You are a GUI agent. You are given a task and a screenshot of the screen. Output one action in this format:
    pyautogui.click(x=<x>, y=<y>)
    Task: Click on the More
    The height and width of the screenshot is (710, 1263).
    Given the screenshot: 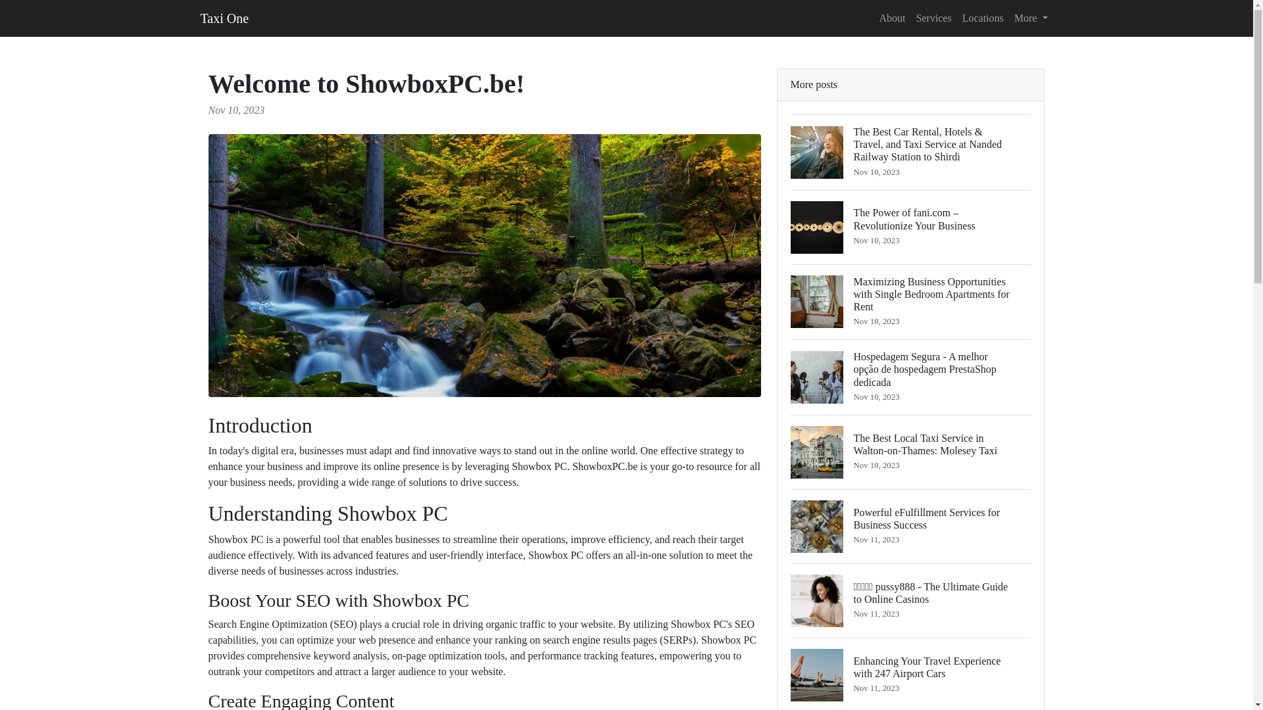 What is the action you would take?
    pyautogui.click(x=1031, y=18)
    